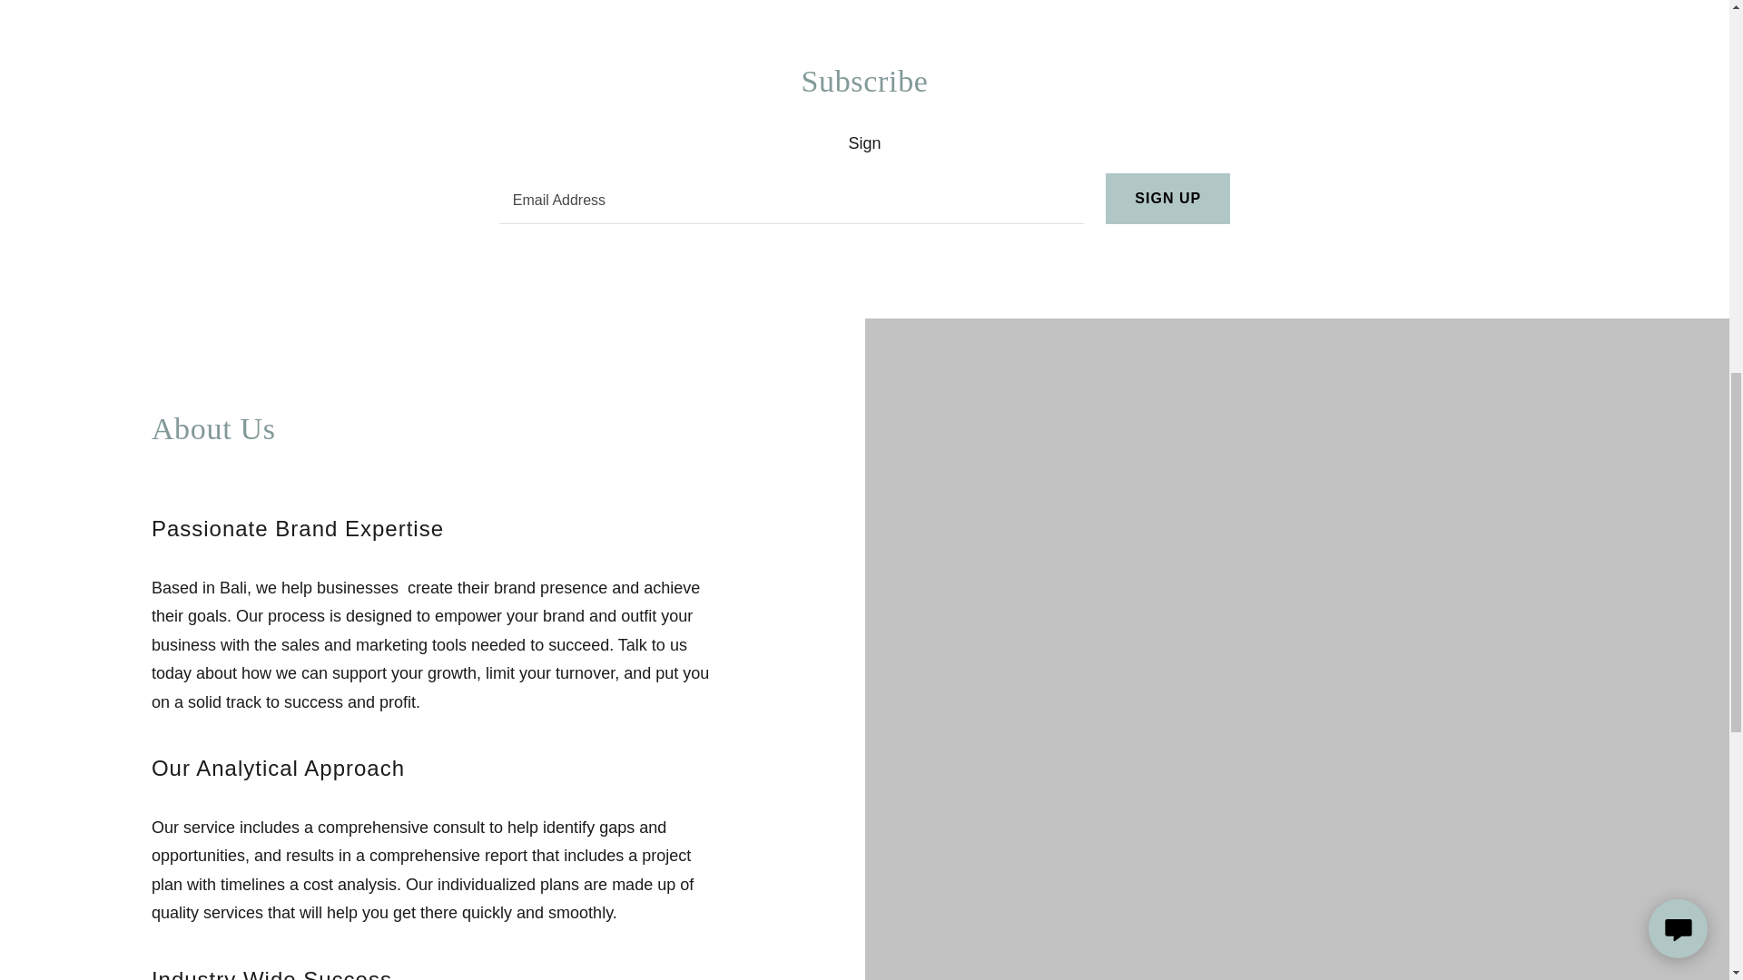  What do you see at coordinates (1167, 199) in the screenshot?
I see `SIGN UP` at bounding box center [1167, 199].